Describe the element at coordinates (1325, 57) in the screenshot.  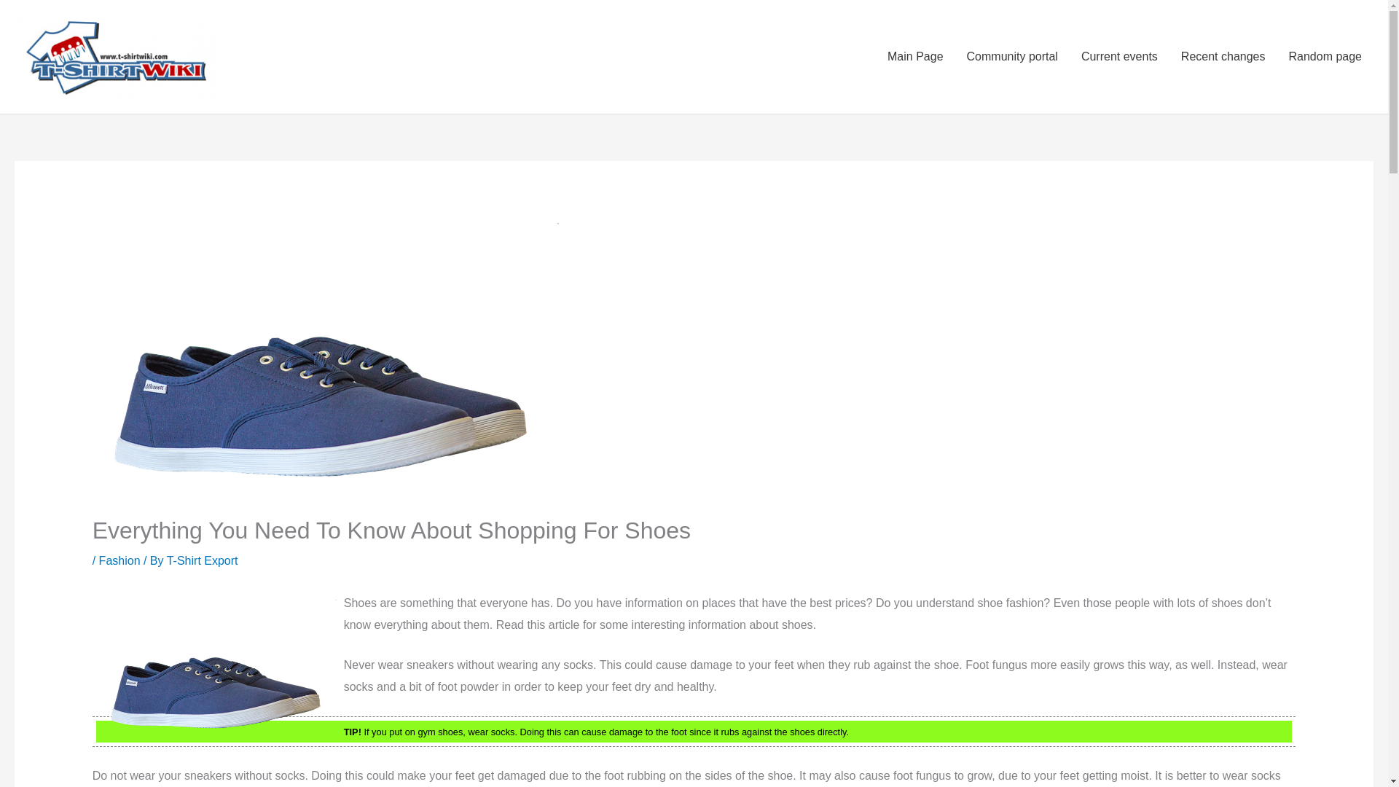
I see `Random page` at that location.